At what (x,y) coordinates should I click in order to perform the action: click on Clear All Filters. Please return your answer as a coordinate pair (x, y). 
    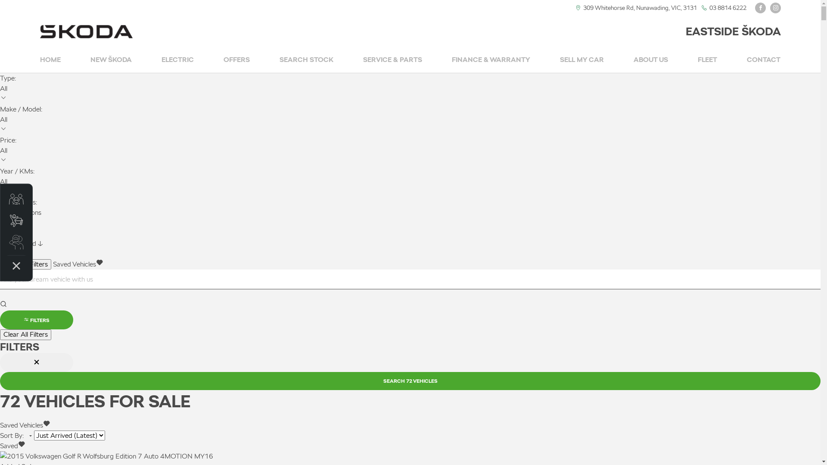
    Looking at the image, I should click on (26, 335).